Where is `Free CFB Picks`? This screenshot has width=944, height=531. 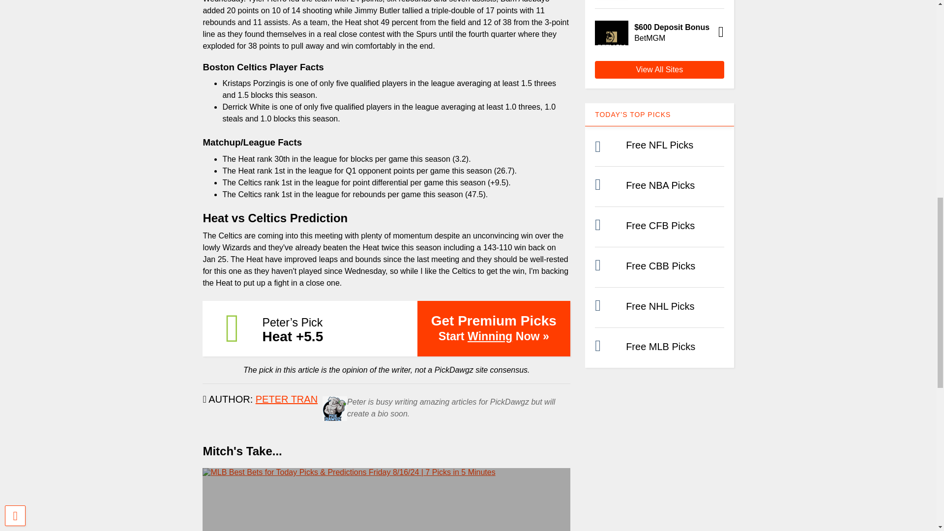 Free CFB Picks is located at coordinates (660, 225).